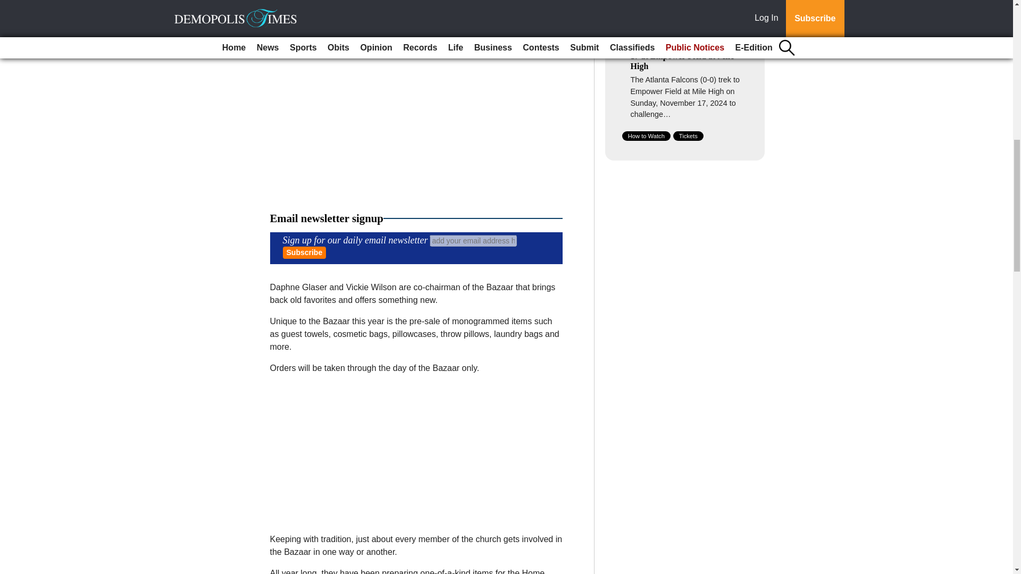 This screenshot has width=1021, height=574. What do you see at coordinates (646, 136) in the screenshot?
I see `How to Watch` at bounding box center [646, 136].